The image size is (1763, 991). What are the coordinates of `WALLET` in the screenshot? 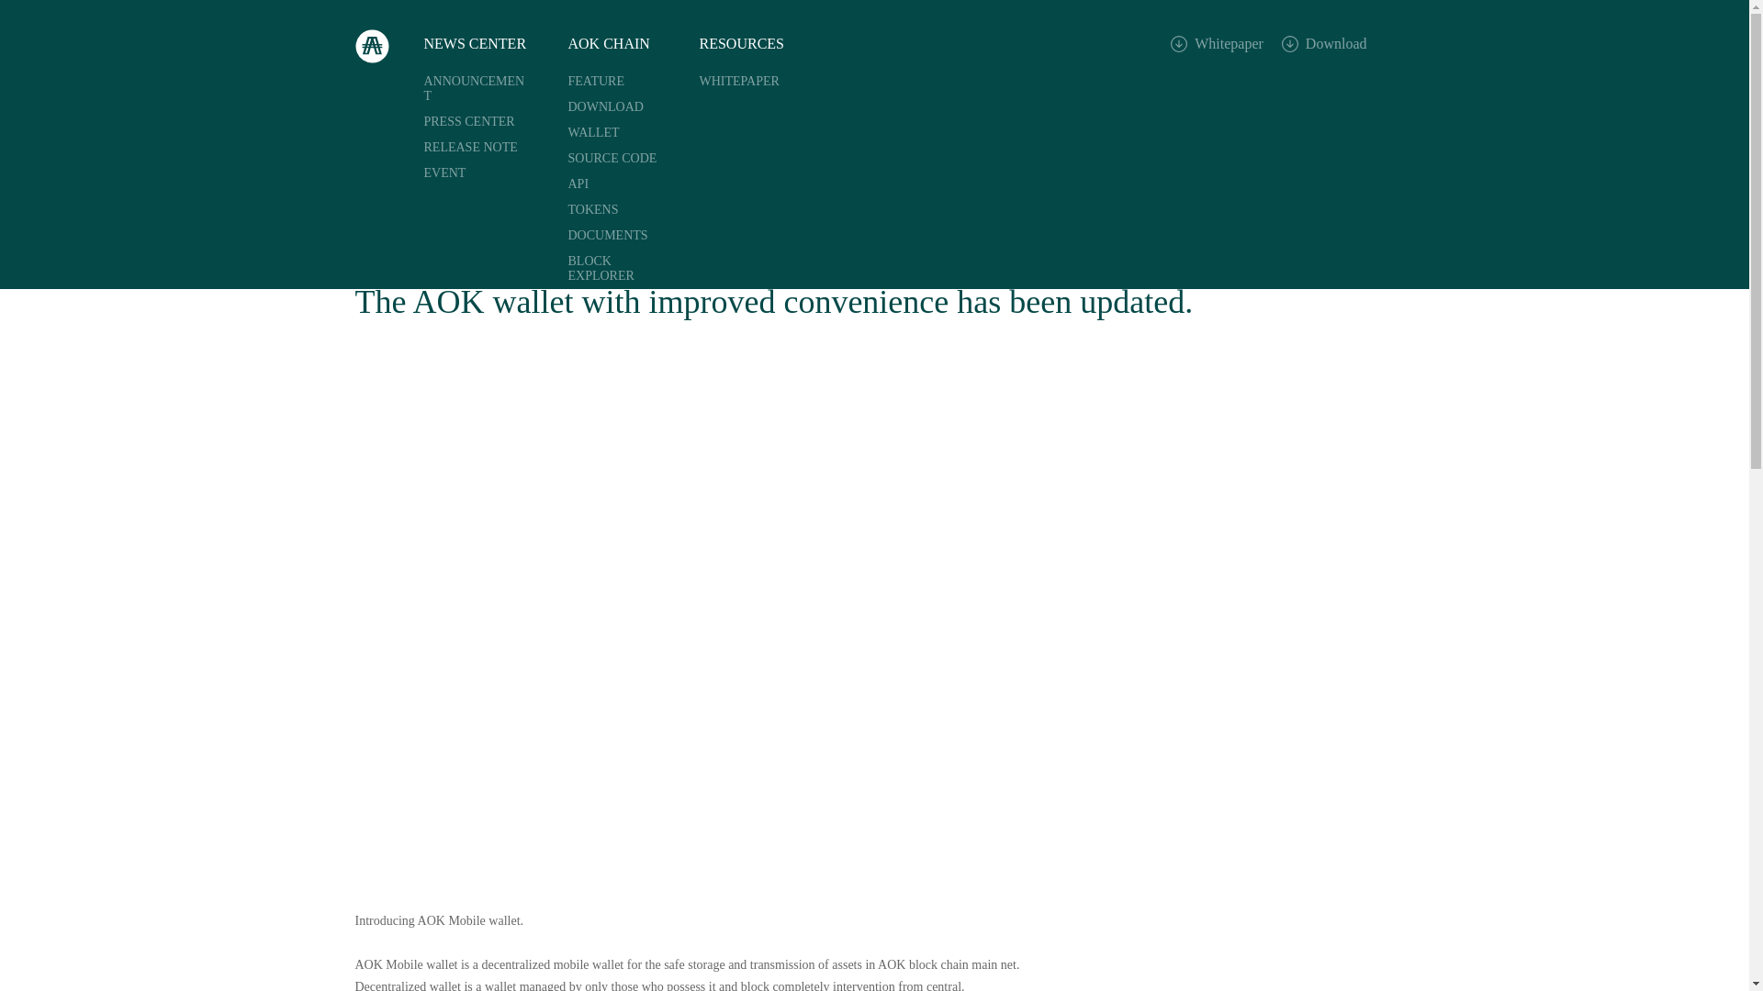 It's located at (621, 132).